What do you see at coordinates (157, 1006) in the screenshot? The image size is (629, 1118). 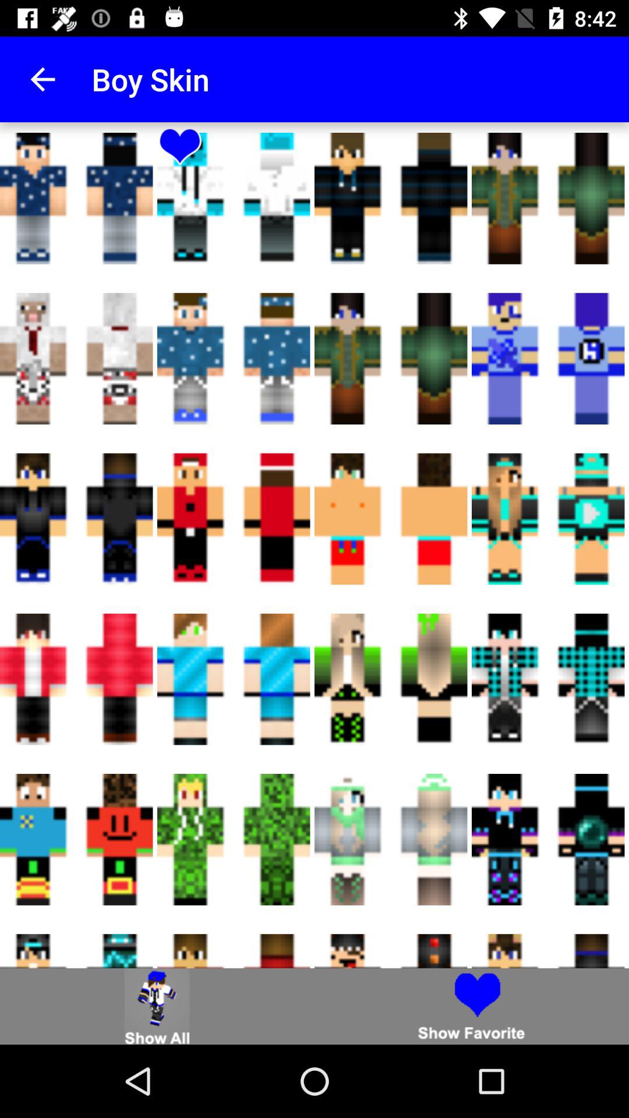 I see `this new version is used for anyone who would like a new style that works for an individual` at bounding box center [157, 1006].